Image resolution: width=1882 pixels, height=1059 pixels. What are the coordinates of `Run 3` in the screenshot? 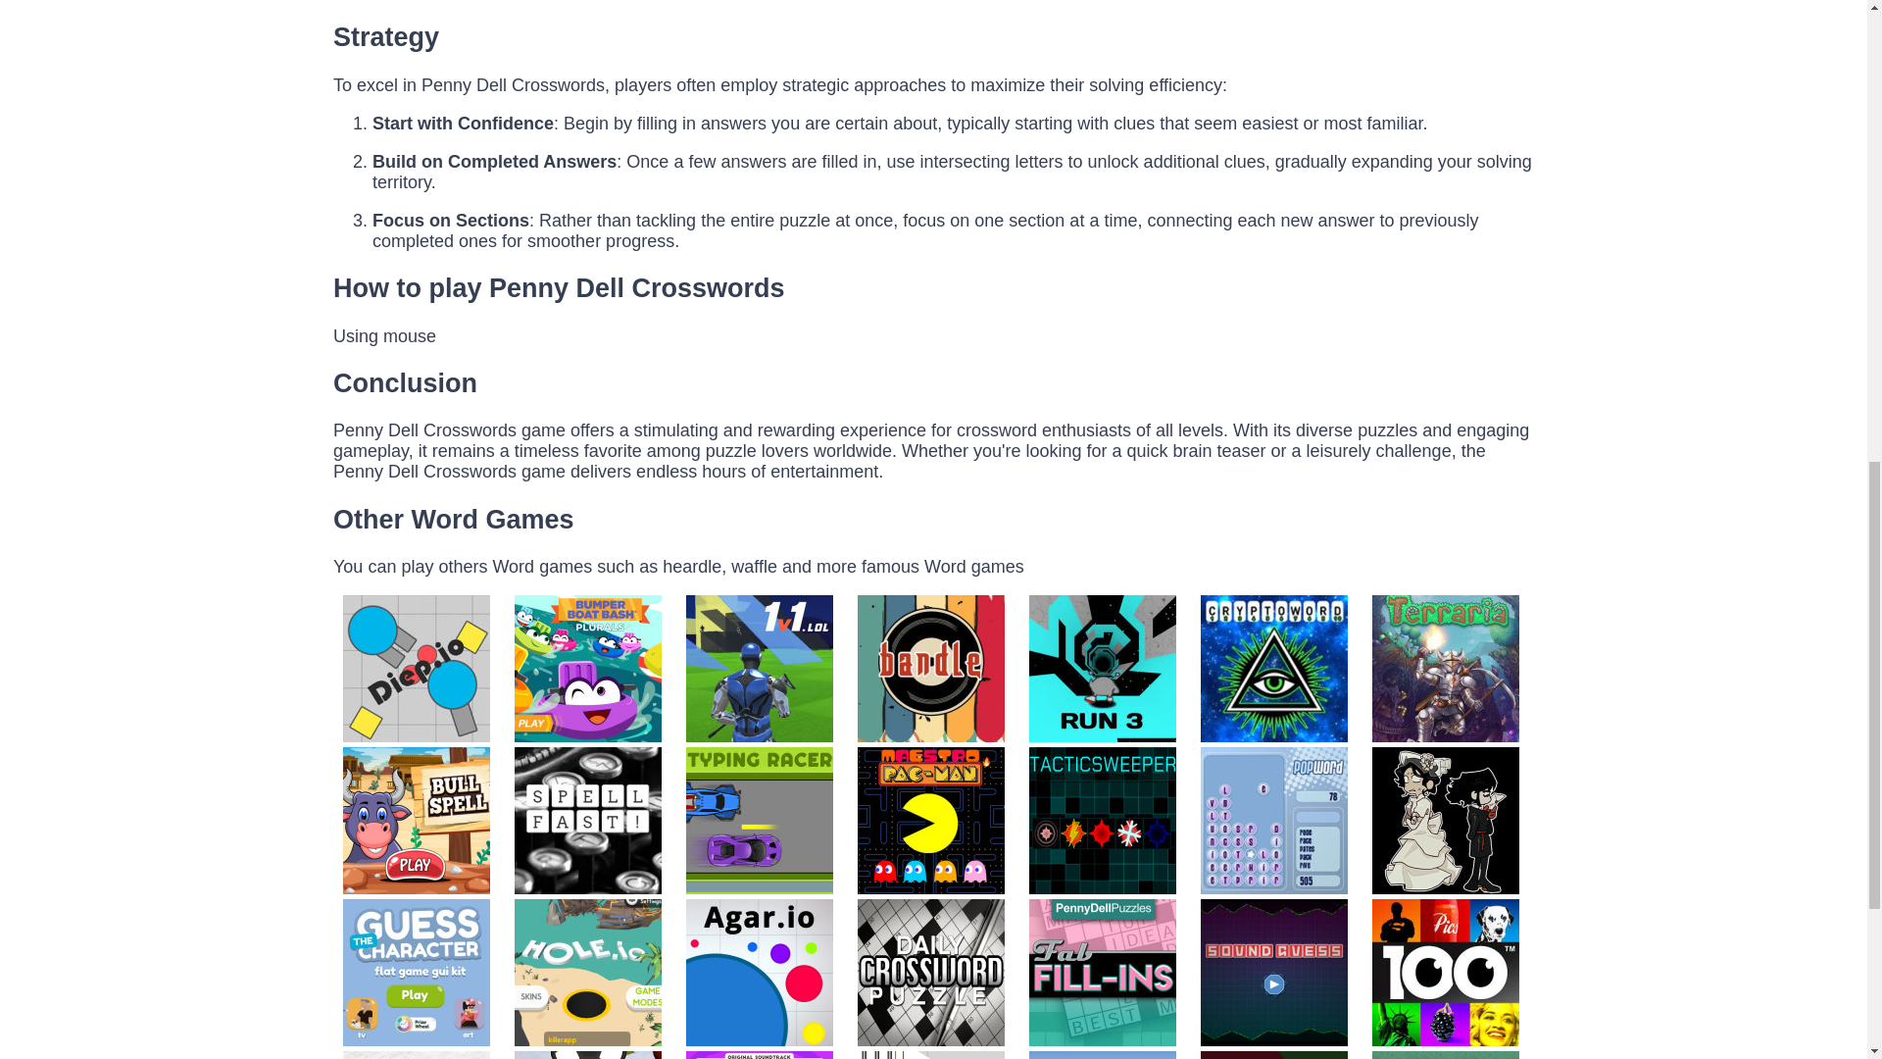 It's located at (1100, 735).